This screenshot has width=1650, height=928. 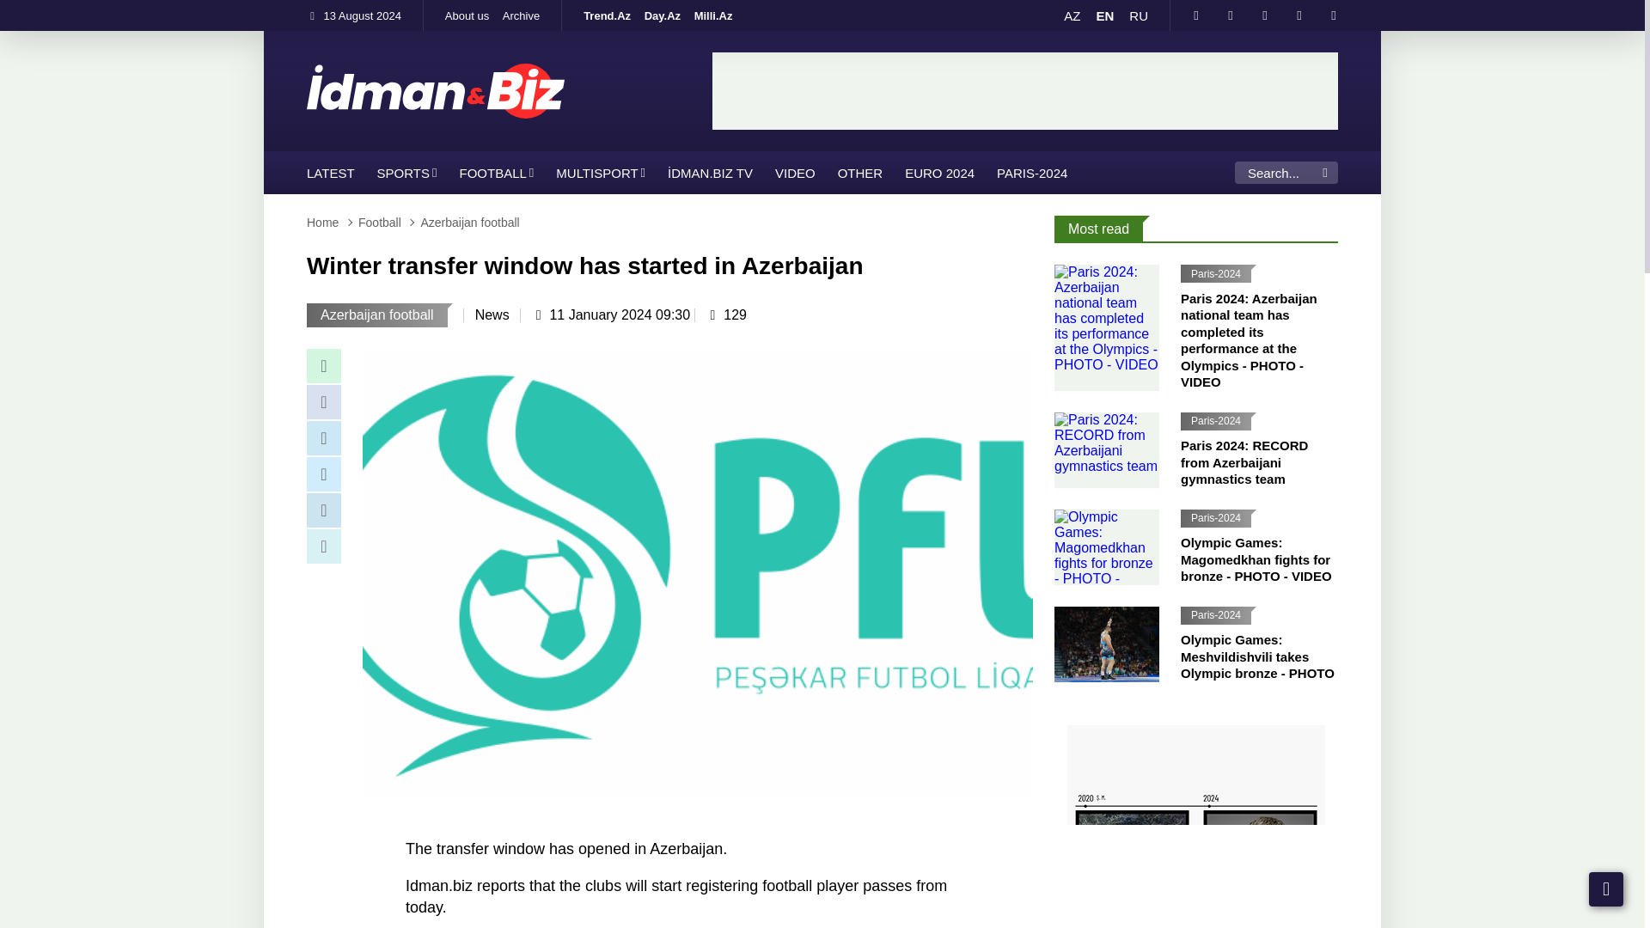 I want to click on Trend.Az, so click(x=607, y=15).